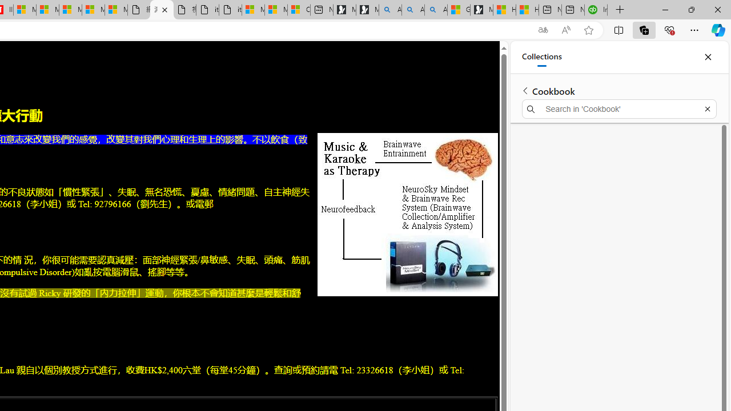 This screenshot has height=411, width=731. Describe the element at coordinates (691, 9) in the screenshot. I see `Restore` at that location.